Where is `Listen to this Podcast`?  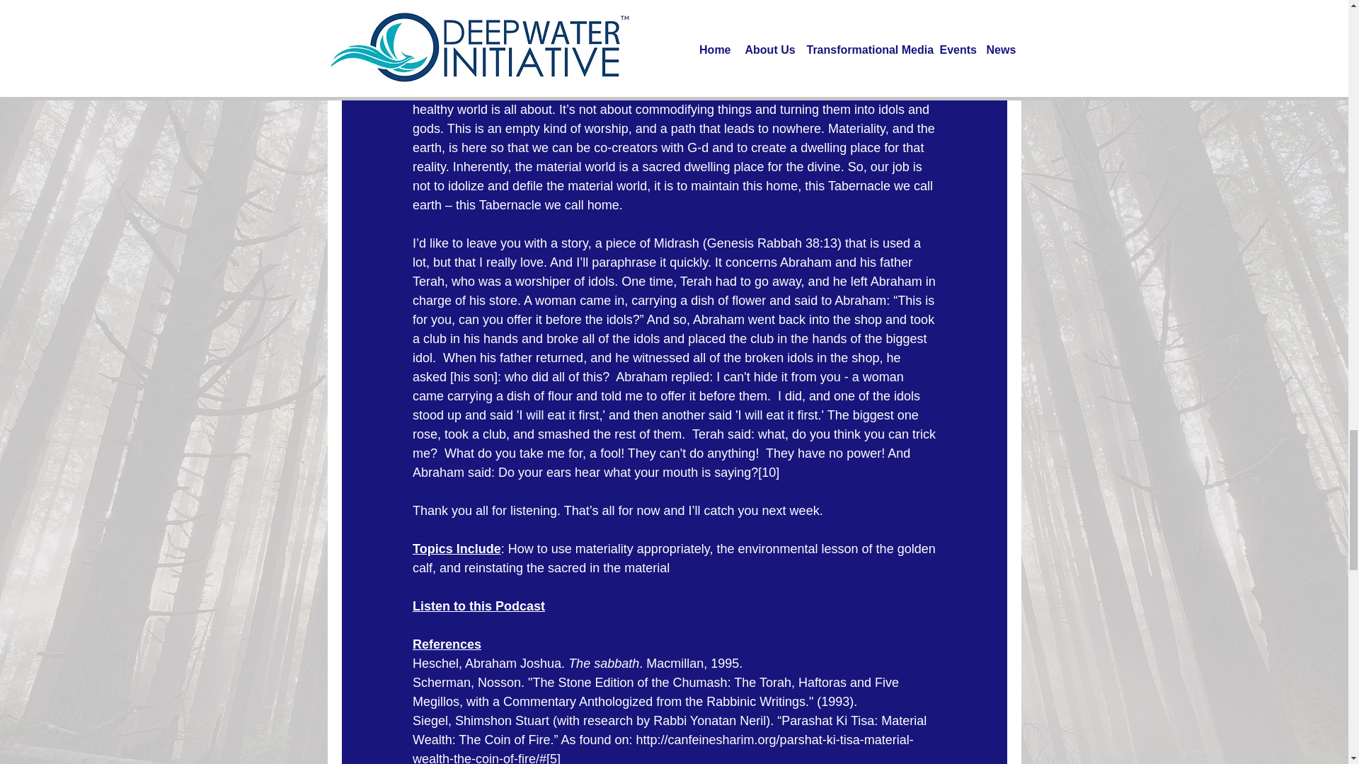
Listen to this Podcast is located at coordinates (478, 606).